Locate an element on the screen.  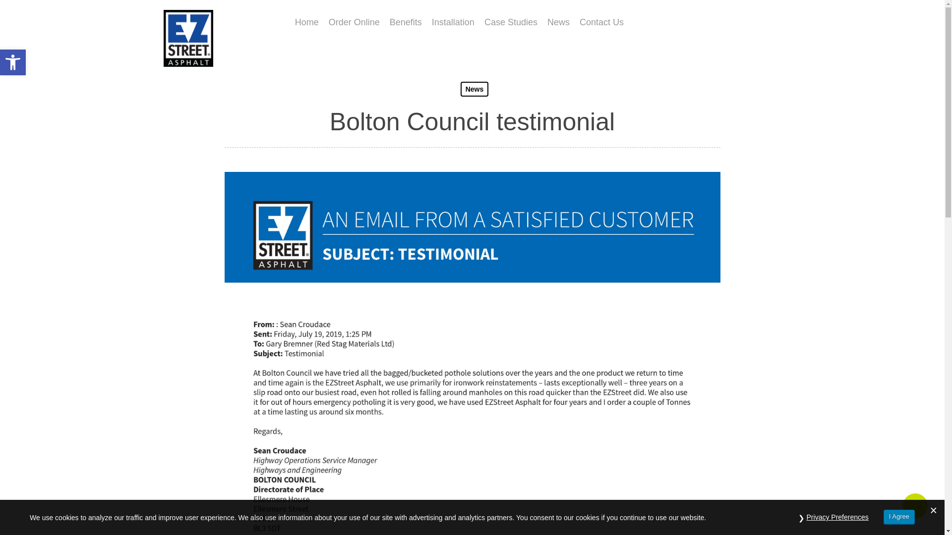
News is located at coordinates (475, 89).